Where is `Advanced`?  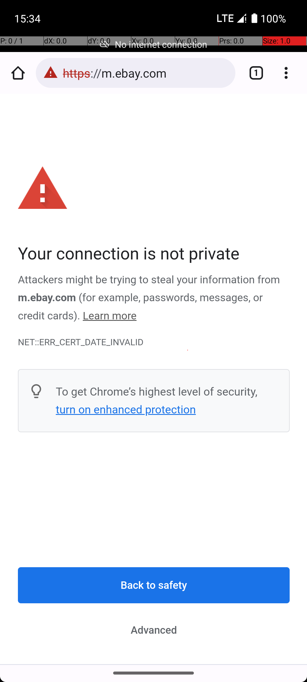 Advanced is located at coordinates (154, 630).